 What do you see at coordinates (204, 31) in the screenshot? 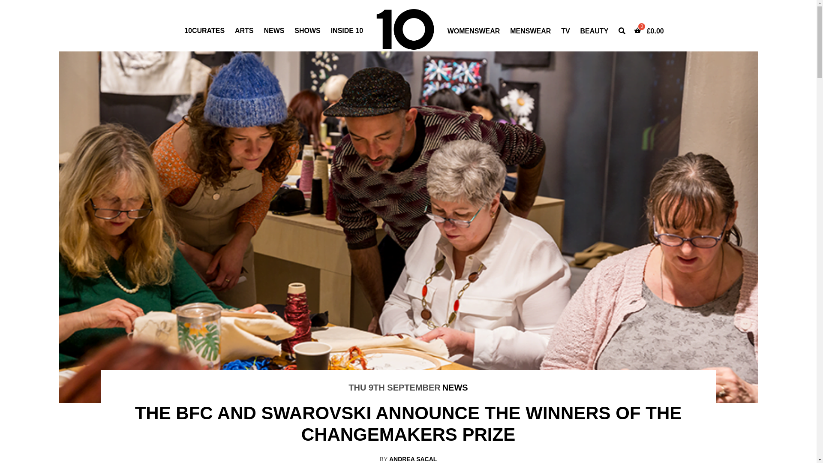
I see `10CURATES` at bounding box center [204, 31].